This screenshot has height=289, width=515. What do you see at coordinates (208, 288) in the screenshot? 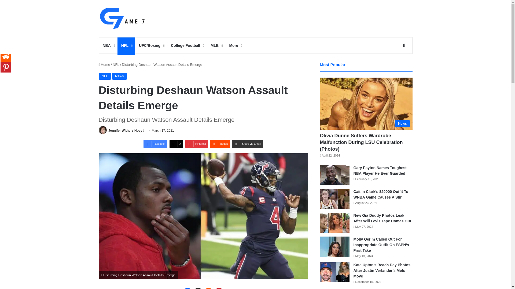
I see `Reddit` at bounding box center [208, 288].